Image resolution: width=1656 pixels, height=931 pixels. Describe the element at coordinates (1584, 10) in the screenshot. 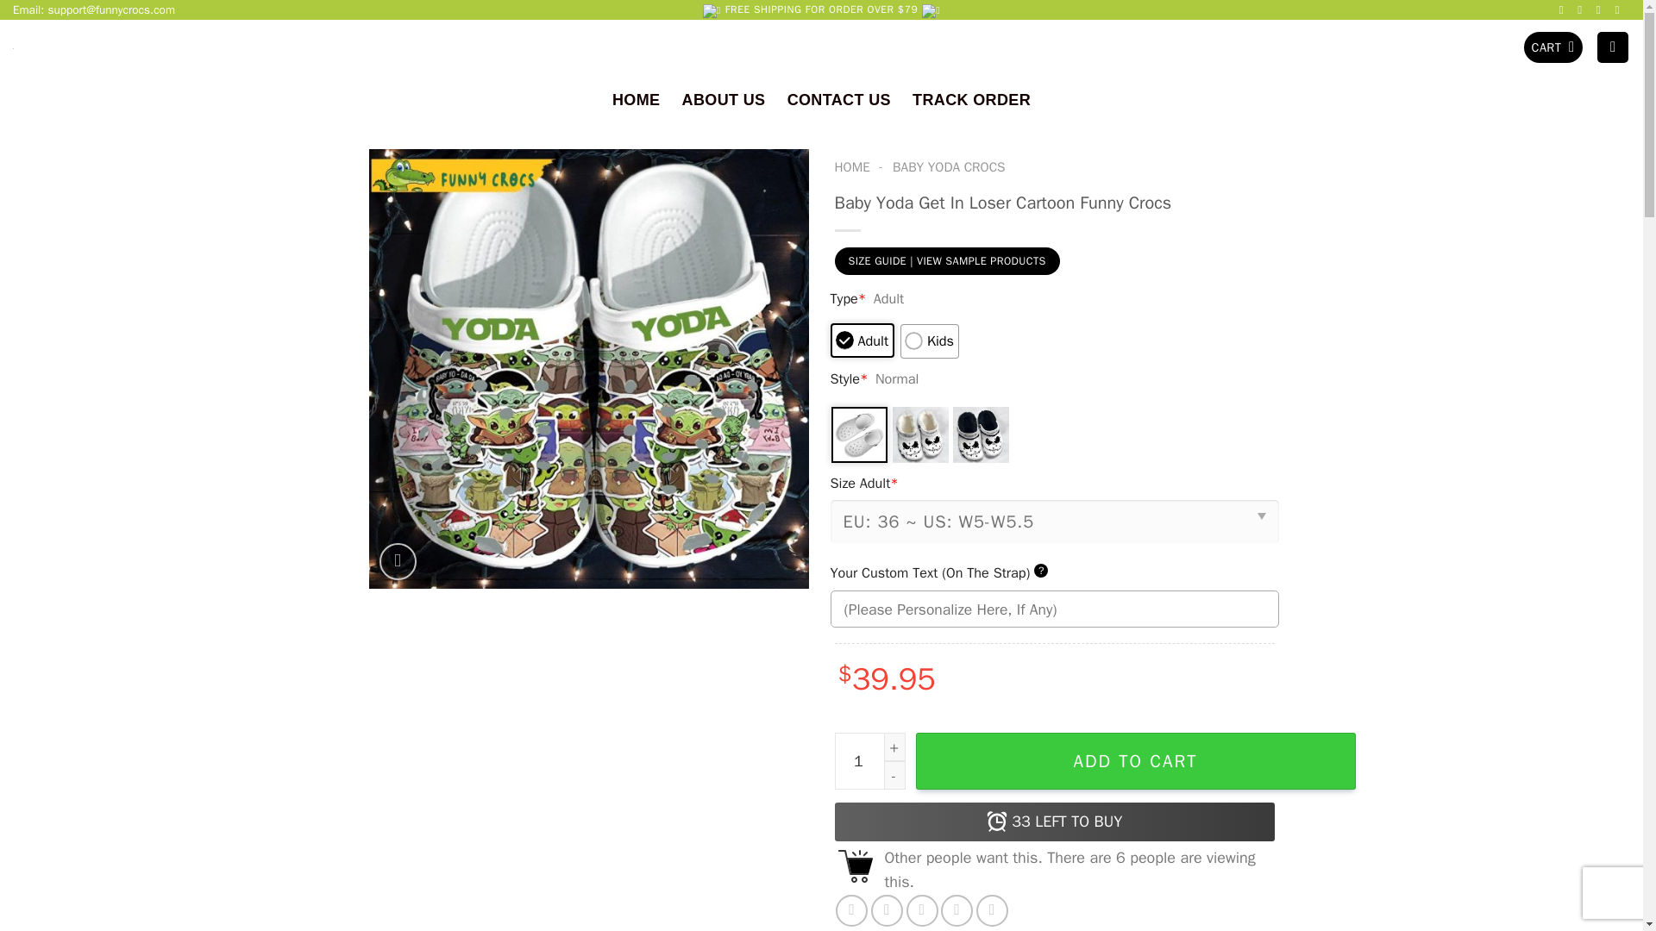

I see `Send us an email` at that location.